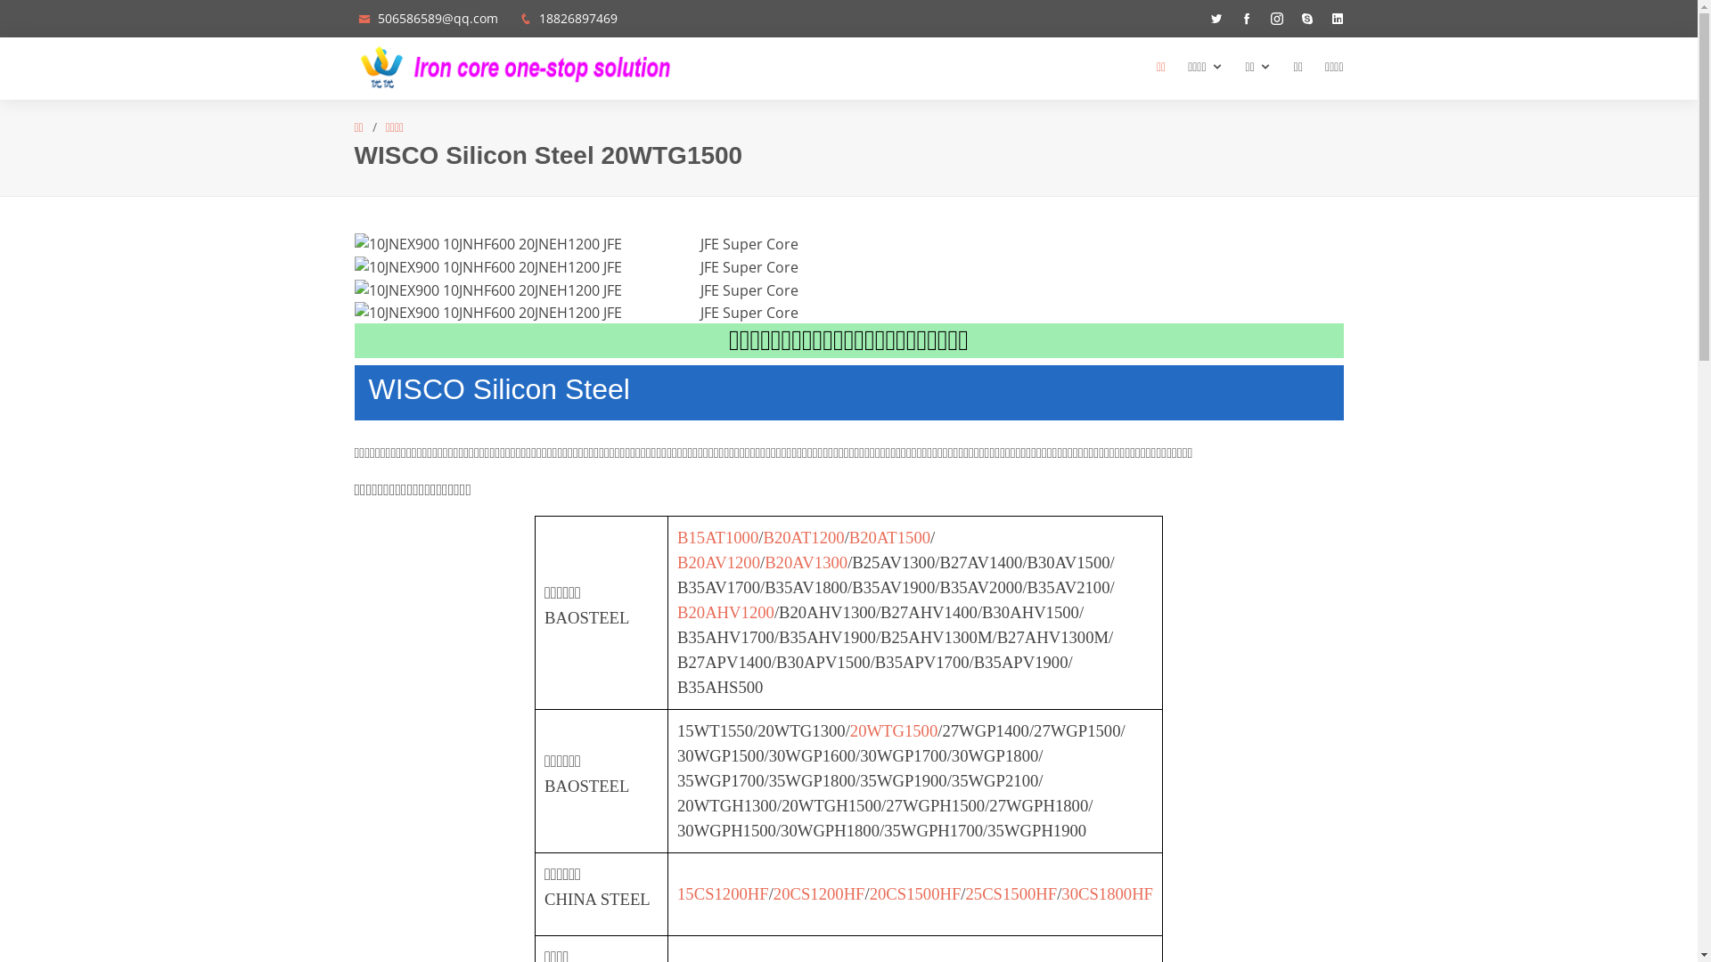 The image size is (1711, 962). I want to click on B20AT1200, so click(804, 538).